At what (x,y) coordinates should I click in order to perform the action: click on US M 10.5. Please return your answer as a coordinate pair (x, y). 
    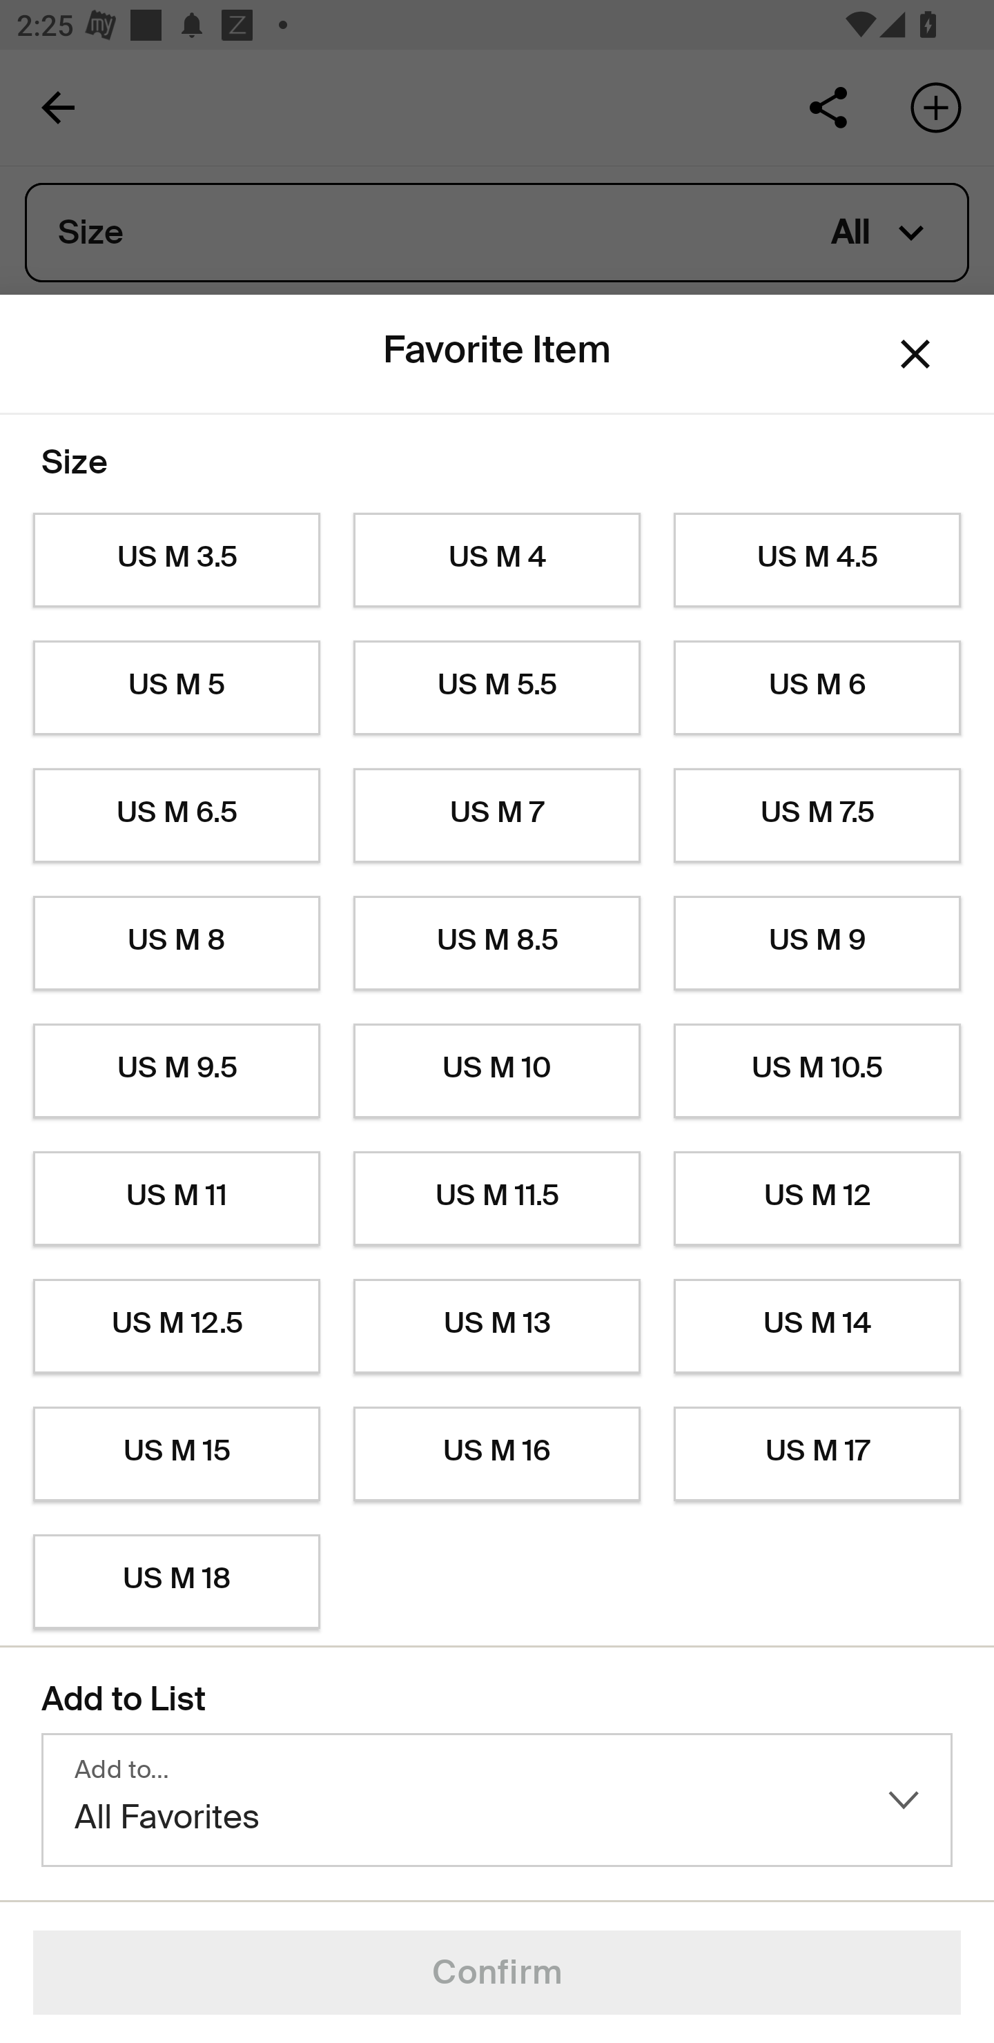
    Looking at the image, I should click on (817, 1071).